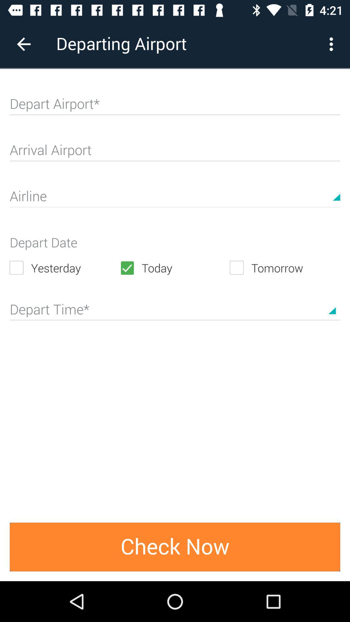 The width and height of the screenshot is (350, 622). I want to click on scroll to tomorrow item, so click(285, 268).